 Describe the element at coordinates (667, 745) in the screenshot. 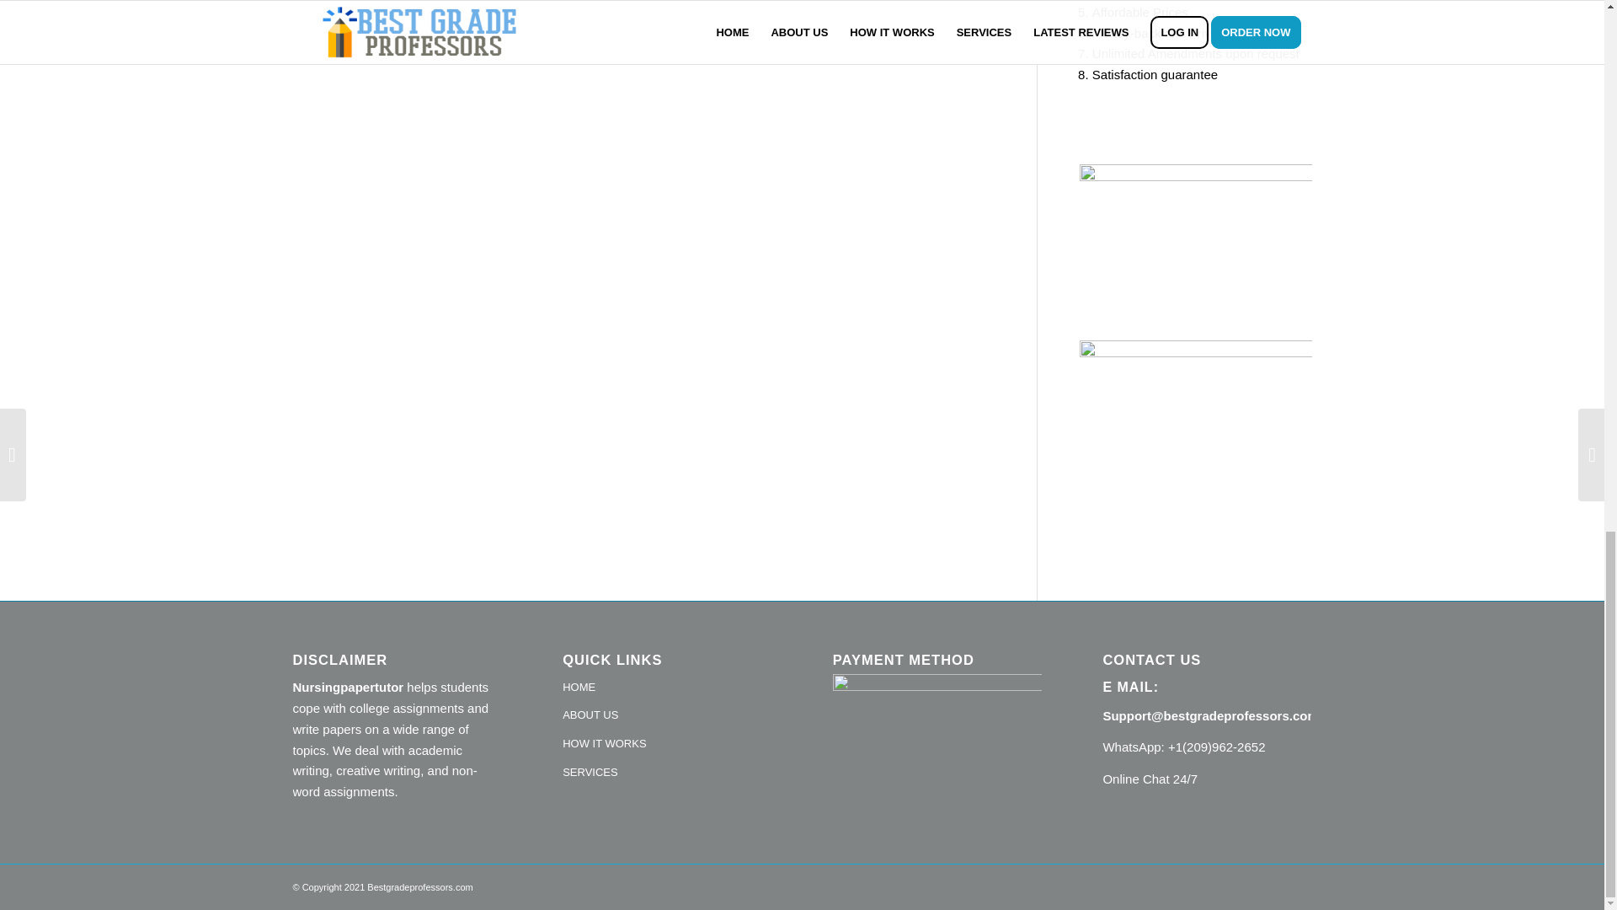

I see `HOW IT WORKS` at that location.